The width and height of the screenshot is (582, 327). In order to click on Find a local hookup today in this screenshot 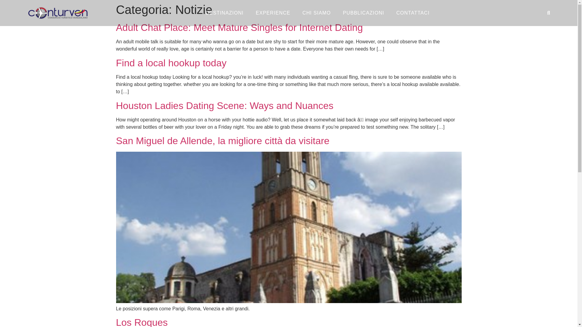, I will do `click(171, 63)`.